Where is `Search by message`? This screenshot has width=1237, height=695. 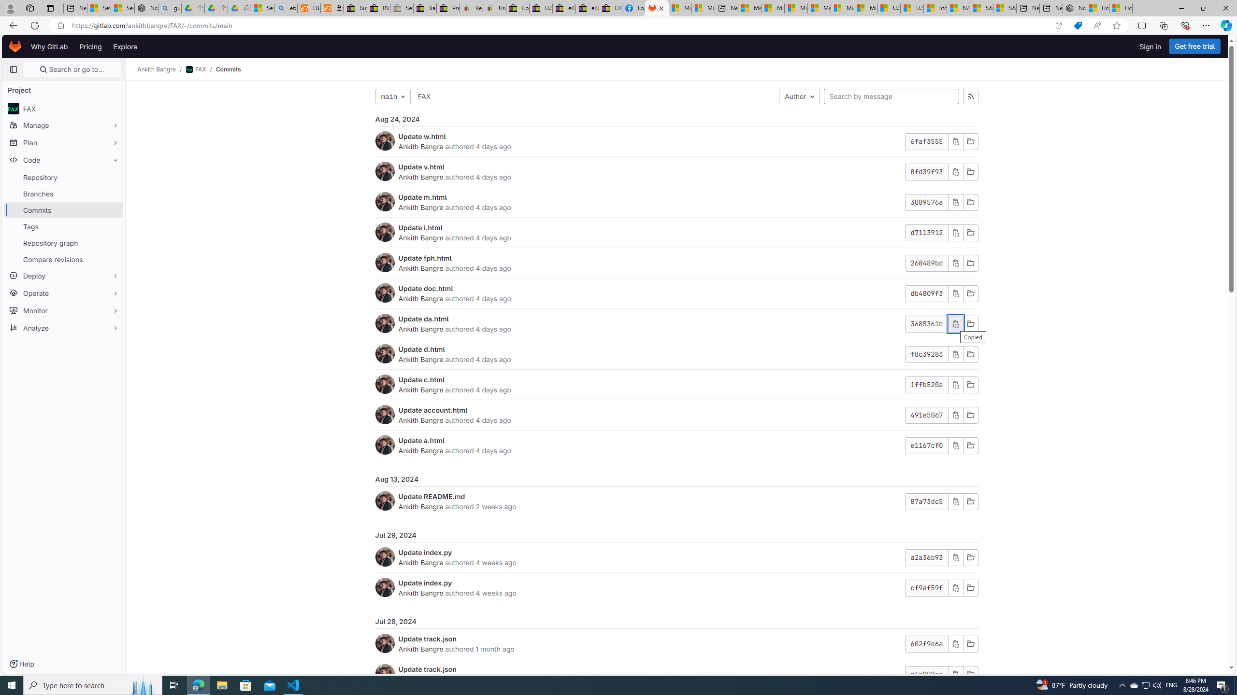 Search by message is located at coordinates (891, 97).